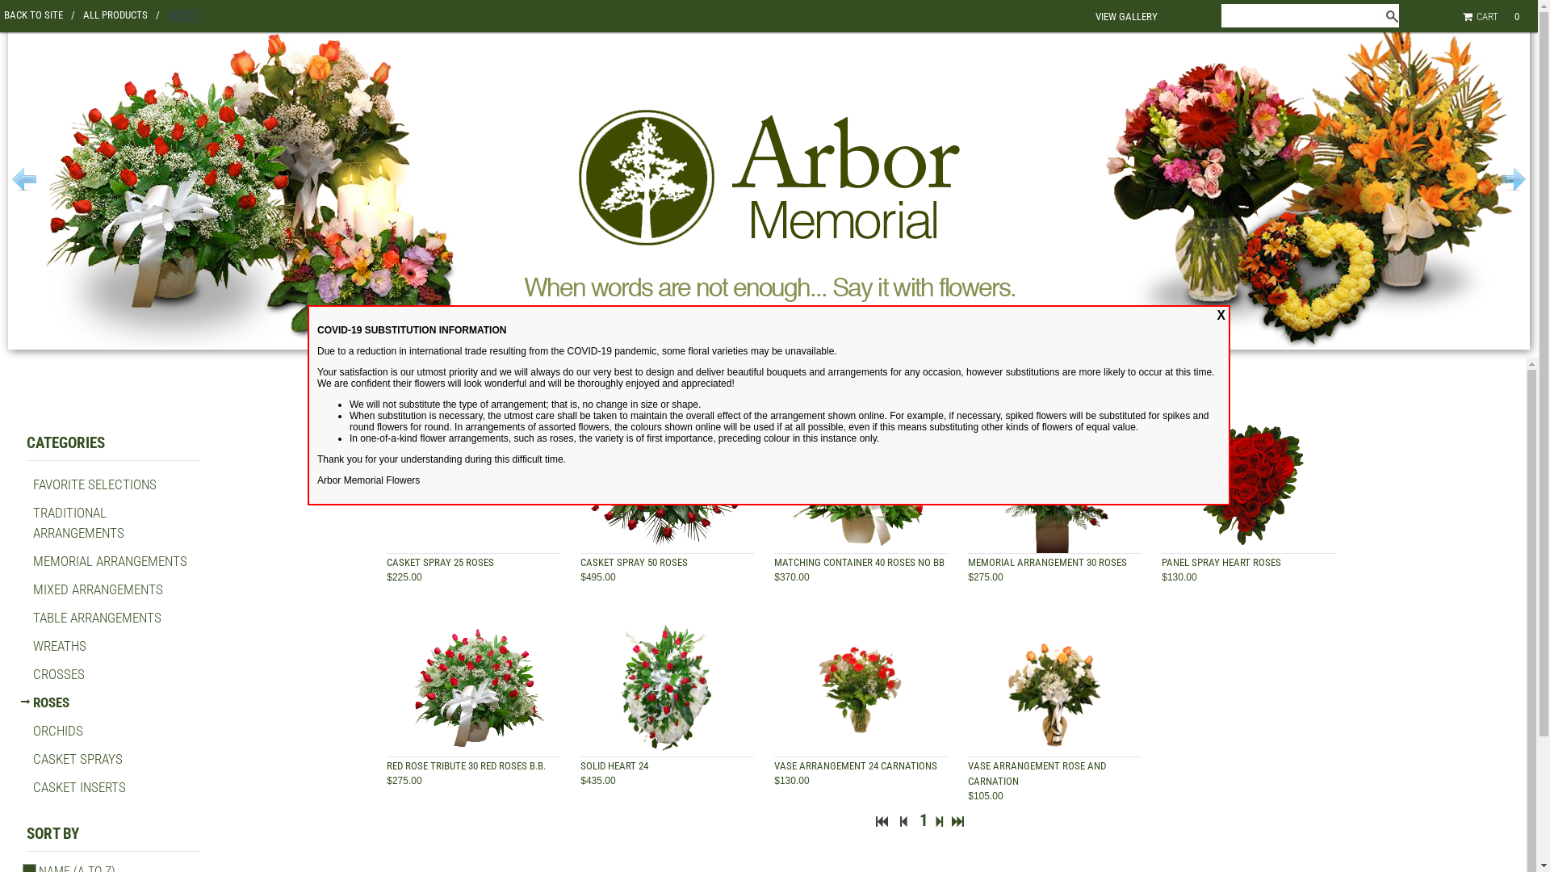 This screenshot has height=872, width=1550. I want to click on $370.00, so click(791, 577).